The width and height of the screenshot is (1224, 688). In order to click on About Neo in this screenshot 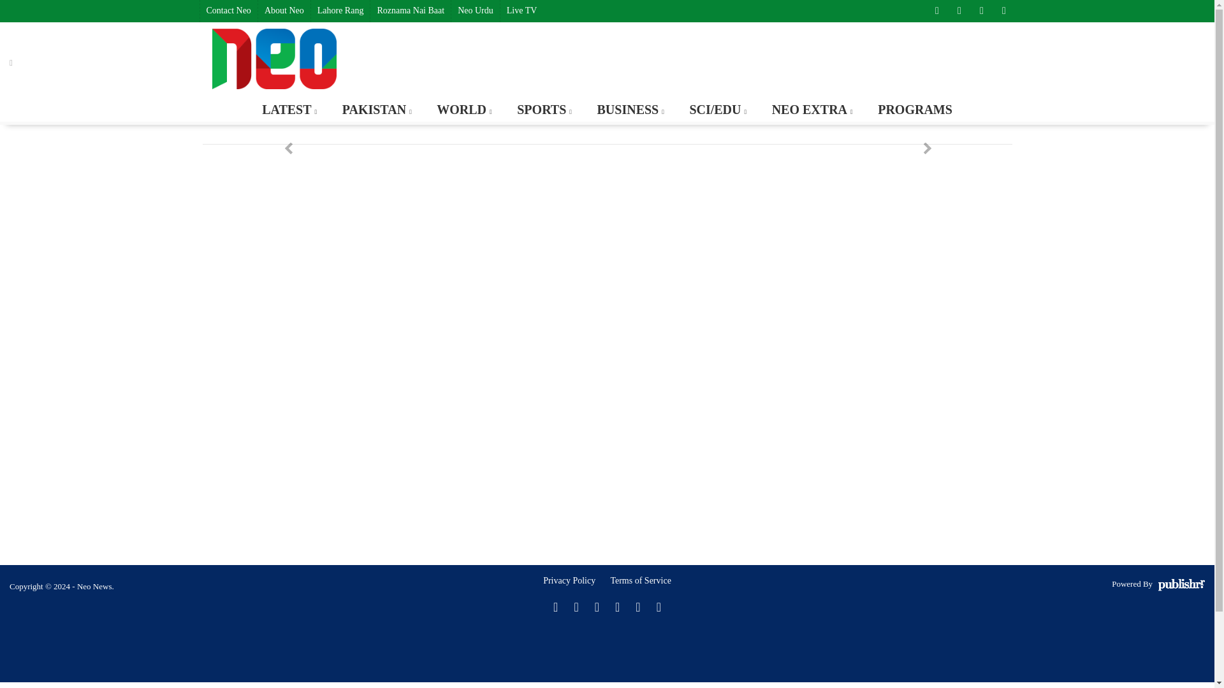, I will do `click(284, 11)`.